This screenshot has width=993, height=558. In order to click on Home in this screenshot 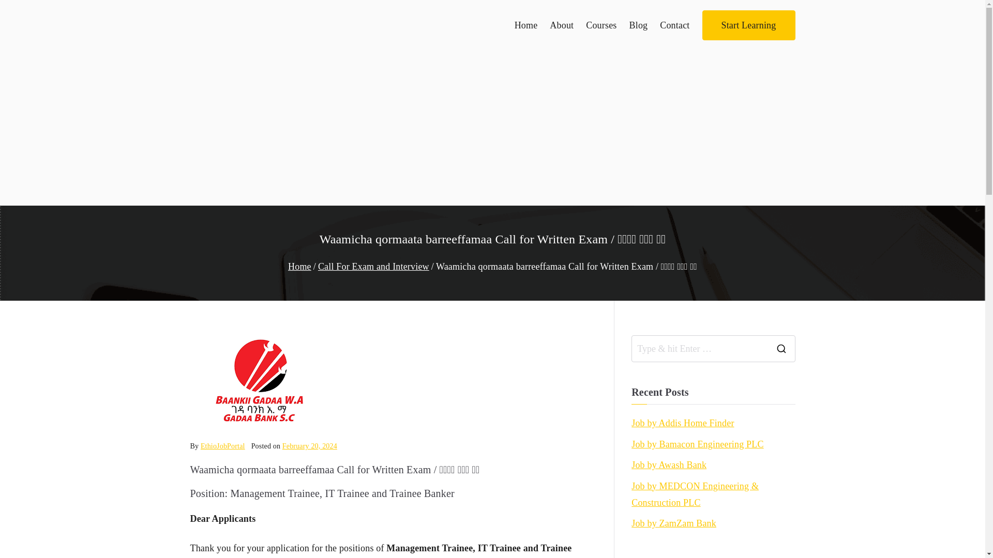, I will do `click(299, 267)`.